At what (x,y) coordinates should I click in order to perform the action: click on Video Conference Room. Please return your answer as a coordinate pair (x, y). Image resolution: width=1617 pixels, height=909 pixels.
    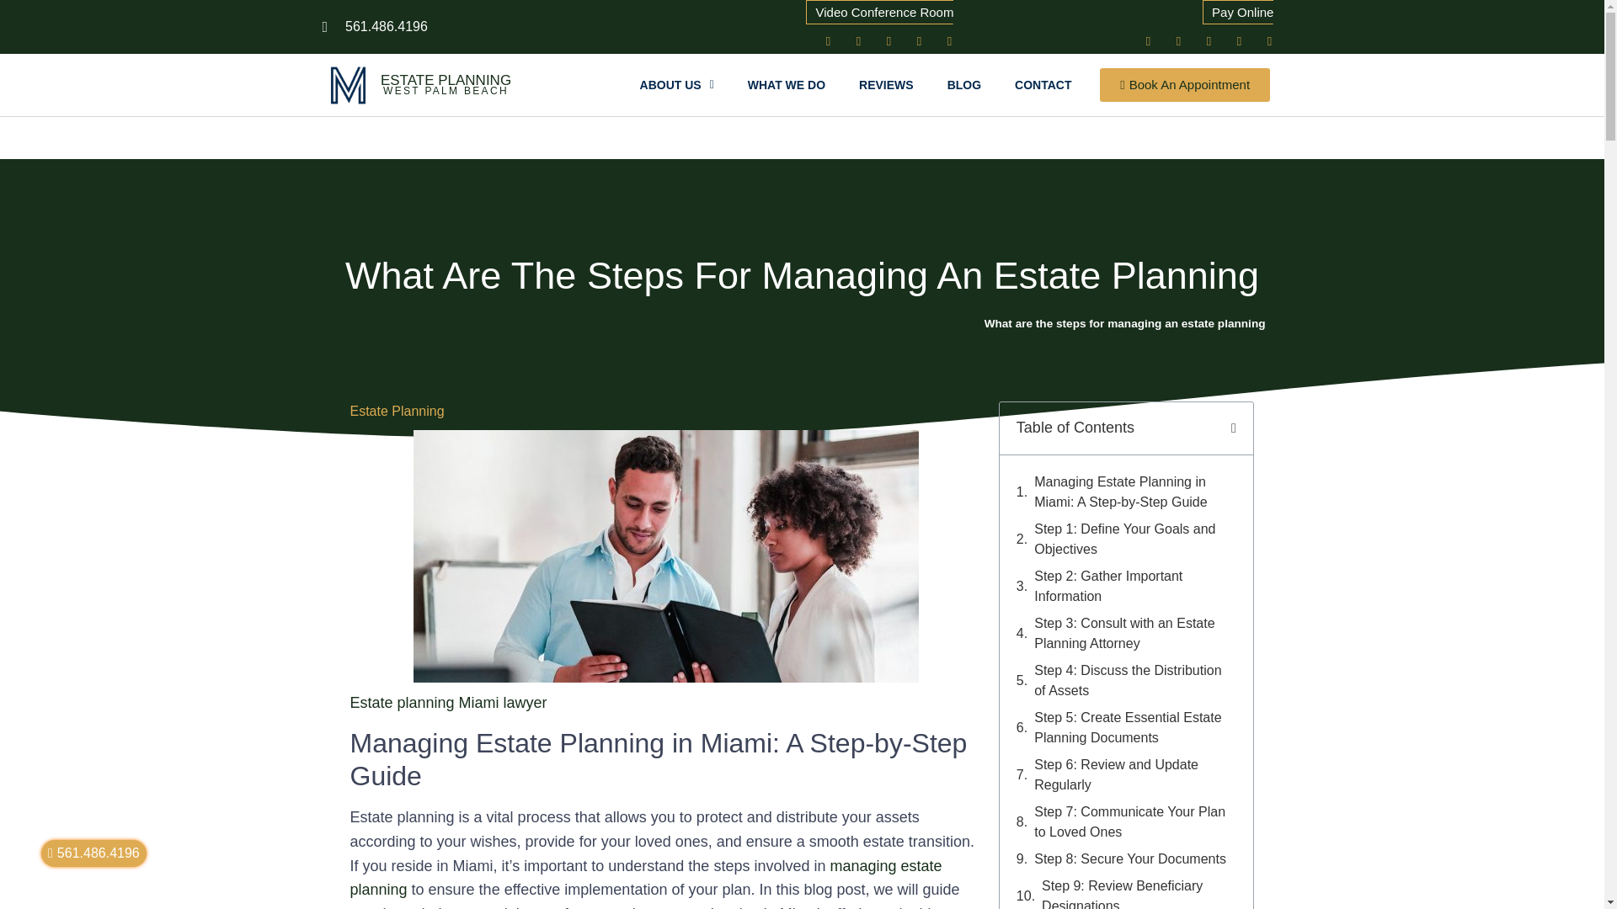
    Looking at the image, I should click on (879, 33).